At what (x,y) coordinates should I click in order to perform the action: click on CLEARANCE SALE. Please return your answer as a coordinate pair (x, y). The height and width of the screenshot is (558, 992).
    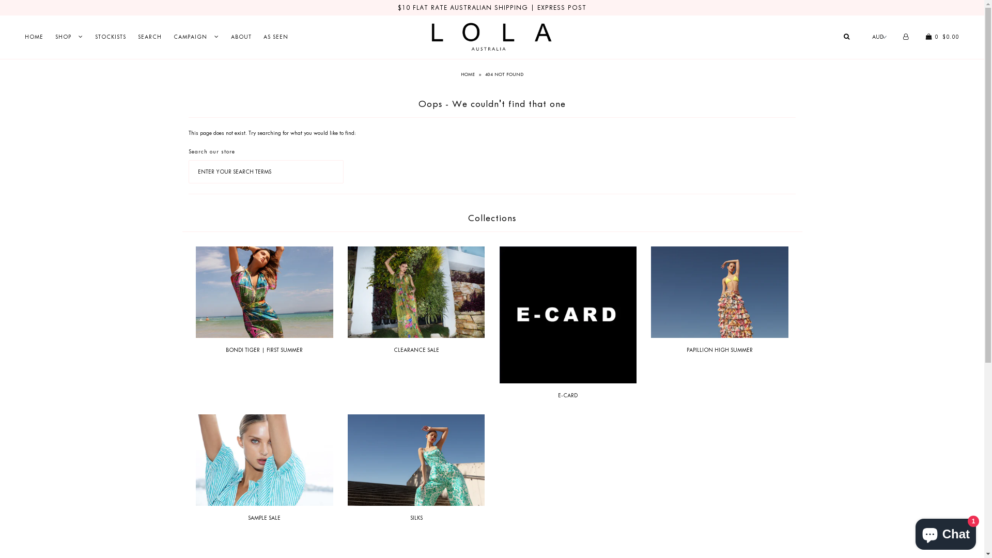
    Looking at the image, I should click on (416, 350).